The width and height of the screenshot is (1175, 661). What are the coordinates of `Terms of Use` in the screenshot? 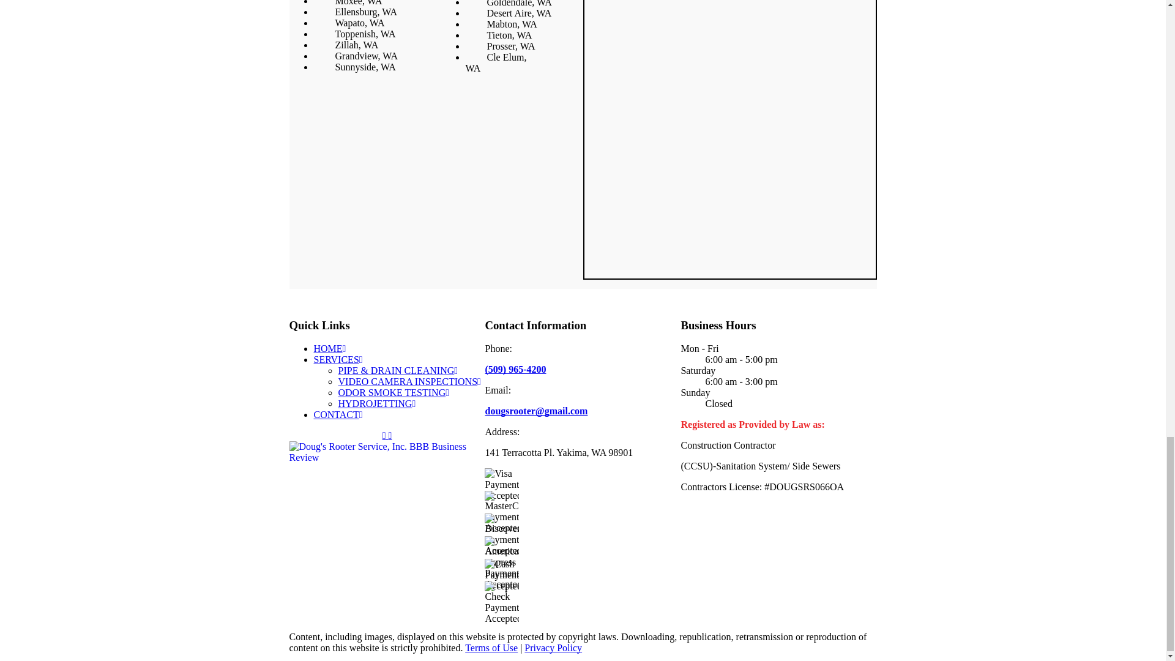 It's located at (491, 648).